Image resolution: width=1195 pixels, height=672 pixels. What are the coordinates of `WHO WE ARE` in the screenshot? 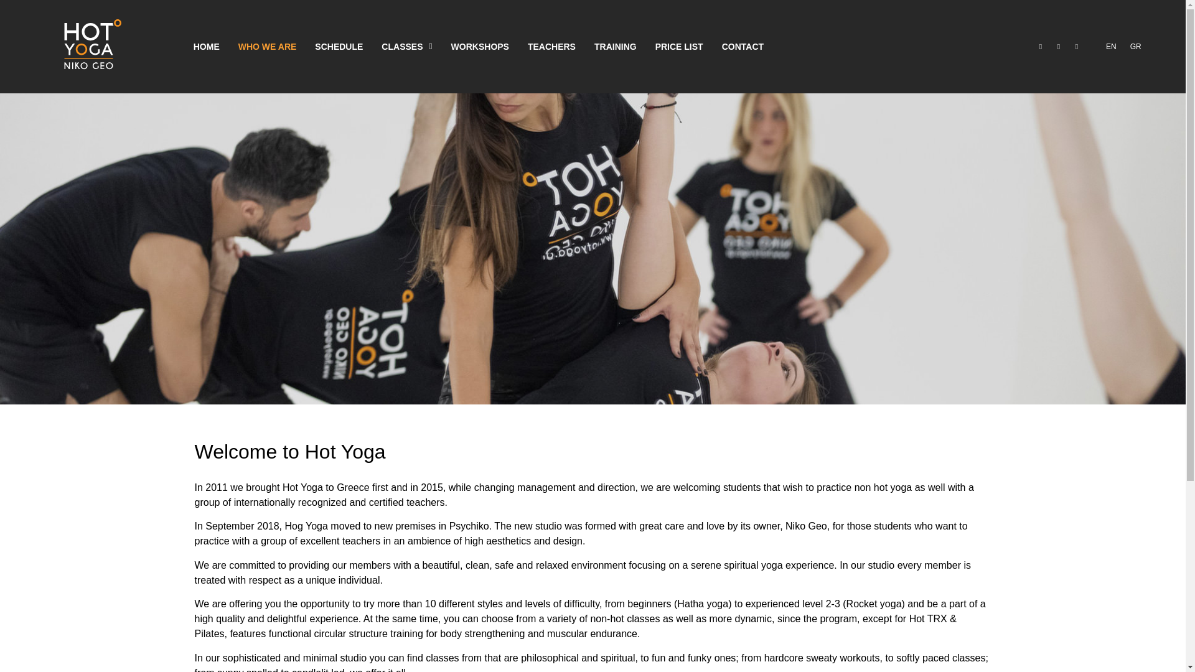 It's located at (268, 46).